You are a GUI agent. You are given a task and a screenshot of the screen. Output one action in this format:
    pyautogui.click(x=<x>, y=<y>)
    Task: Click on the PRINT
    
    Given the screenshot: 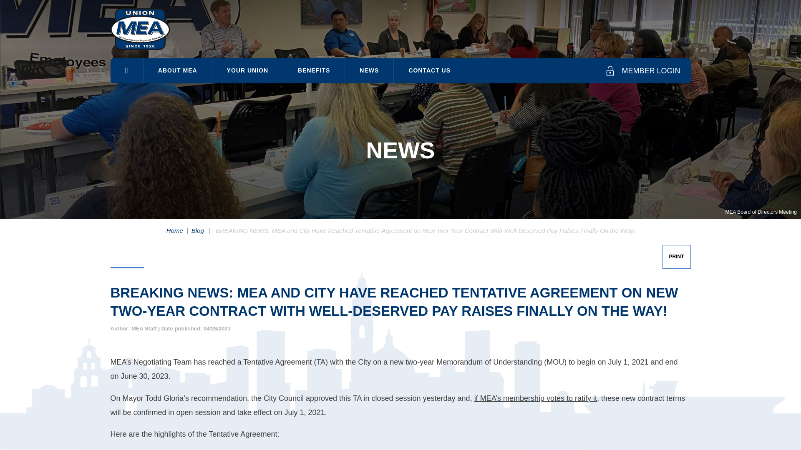 What is the action you would take?
    pyautogui.click(x=676, y=256)
    